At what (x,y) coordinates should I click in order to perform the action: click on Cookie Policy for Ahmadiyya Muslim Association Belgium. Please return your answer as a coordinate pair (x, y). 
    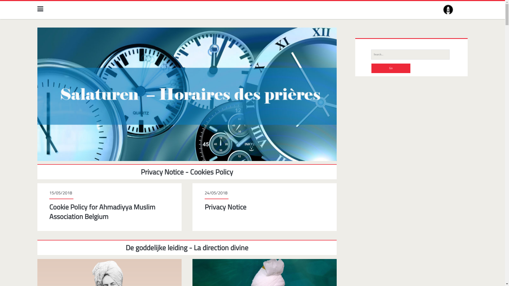
    Looking at the image, I should click on (102, 212).